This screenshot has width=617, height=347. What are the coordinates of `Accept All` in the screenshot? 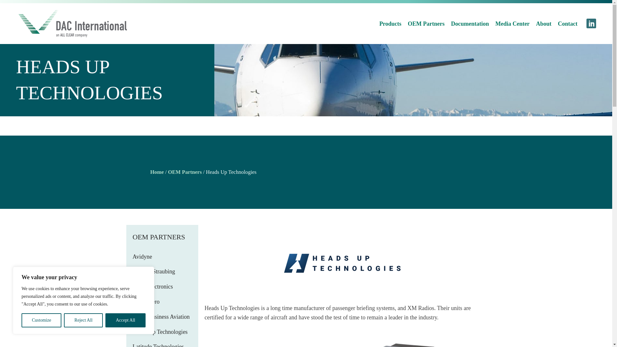 It's located at (125, 320).